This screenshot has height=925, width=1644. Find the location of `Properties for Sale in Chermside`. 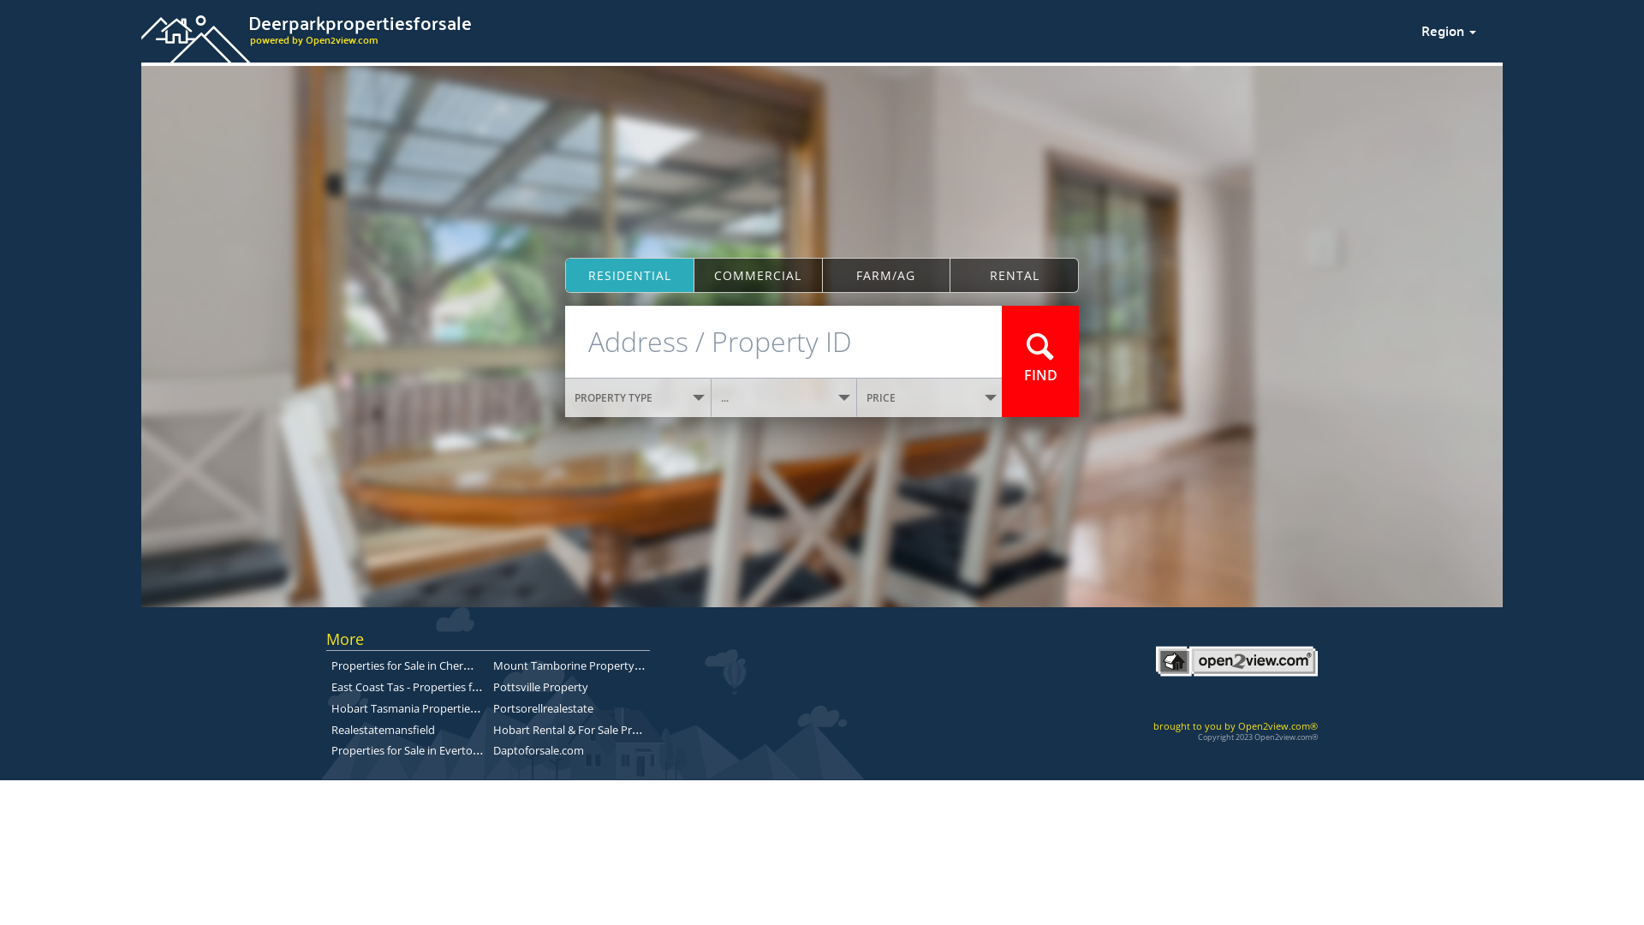

Properties for Sale in Chermside is located at coordinates (413, 665).